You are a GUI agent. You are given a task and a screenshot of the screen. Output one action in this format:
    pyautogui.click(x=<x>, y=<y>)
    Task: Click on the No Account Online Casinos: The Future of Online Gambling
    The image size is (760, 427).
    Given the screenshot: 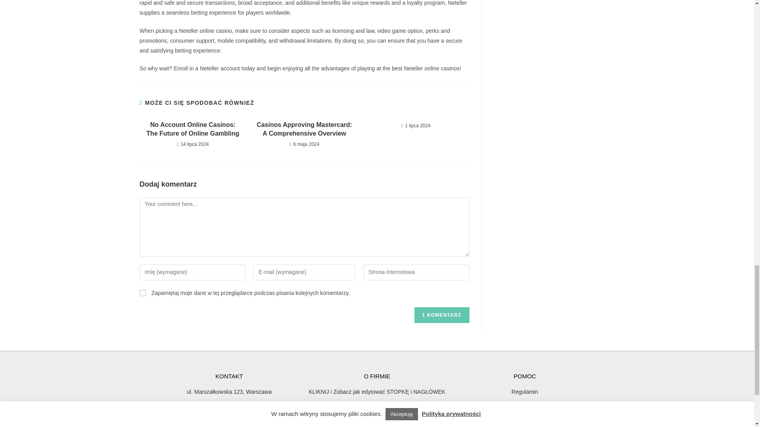 What is the action you would take?
    pyautogui.click(x=192, y=129)
    